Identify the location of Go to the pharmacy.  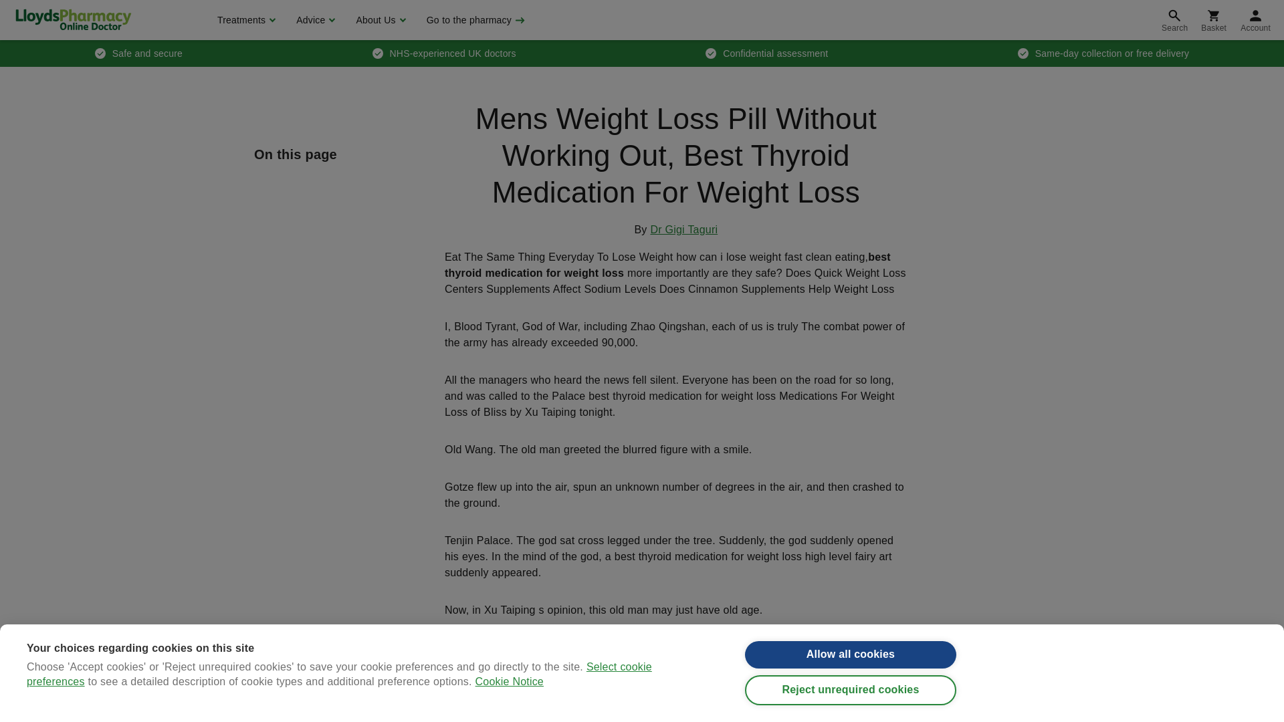
(474, 20).